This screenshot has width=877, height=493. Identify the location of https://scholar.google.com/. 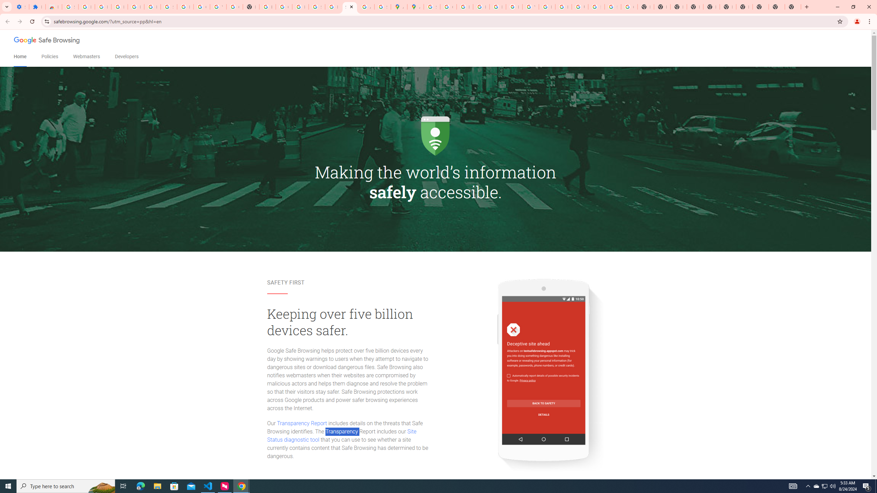
(267, 7).